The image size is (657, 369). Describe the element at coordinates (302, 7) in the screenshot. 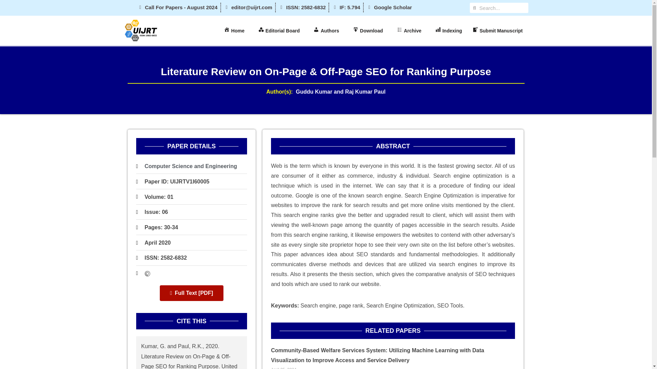

I see `ISSN: 2582-6832` at that location.